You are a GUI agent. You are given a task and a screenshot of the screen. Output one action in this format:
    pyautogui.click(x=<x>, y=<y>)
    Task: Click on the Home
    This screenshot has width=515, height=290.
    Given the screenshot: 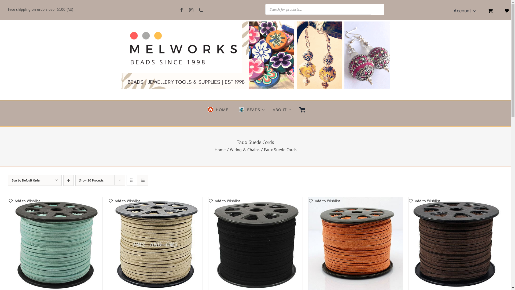 What is the action you would take?
    pyautogui.click(x=220, y=150)
    